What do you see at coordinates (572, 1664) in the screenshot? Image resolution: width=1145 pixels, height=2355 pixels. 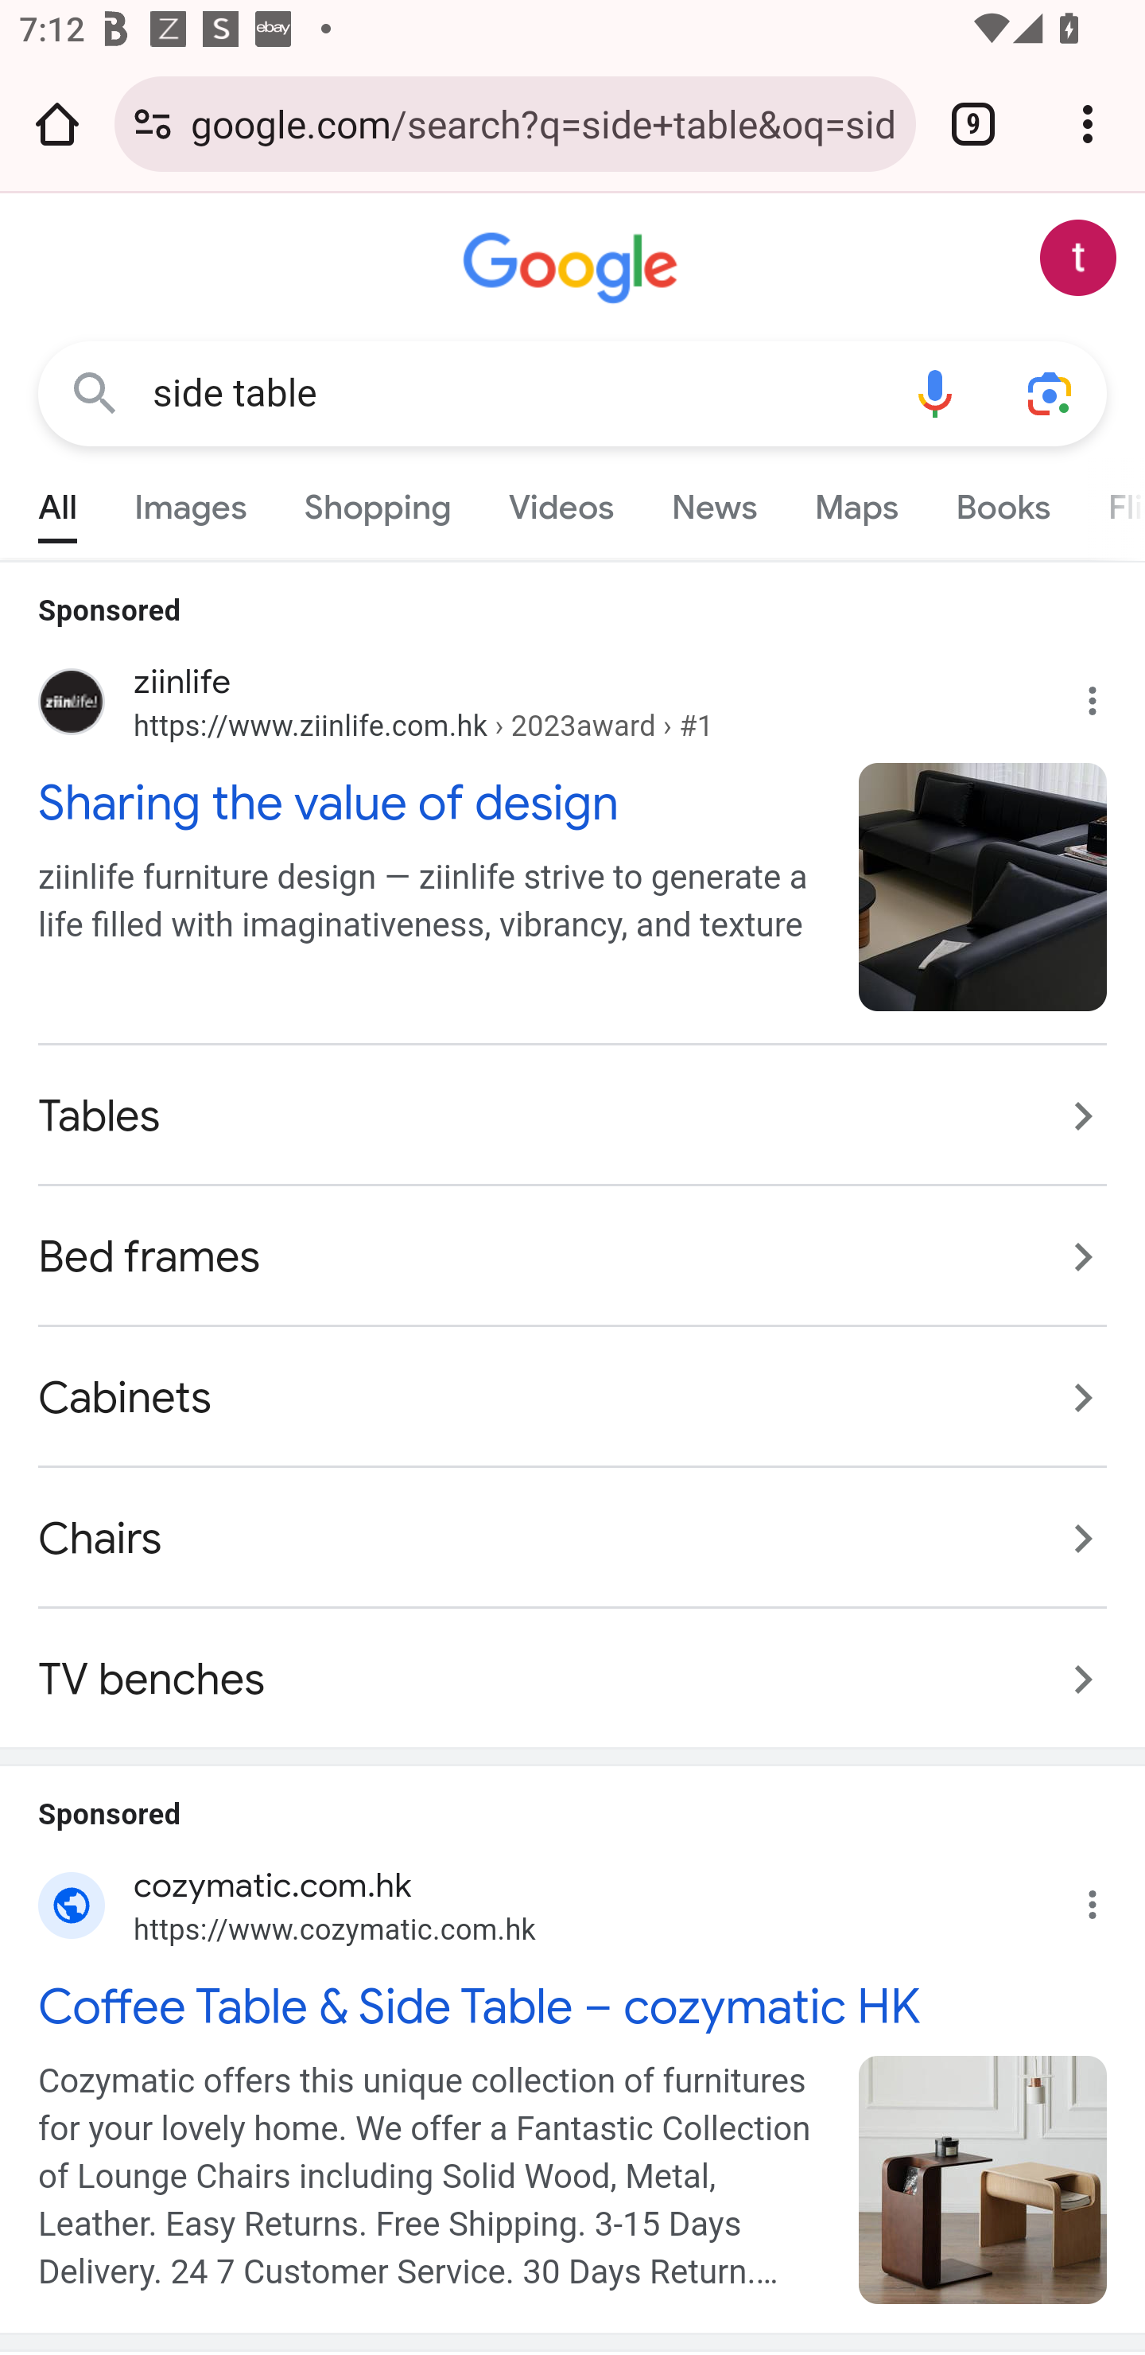 I see `TV benches` at bounding box center [572, 1664].